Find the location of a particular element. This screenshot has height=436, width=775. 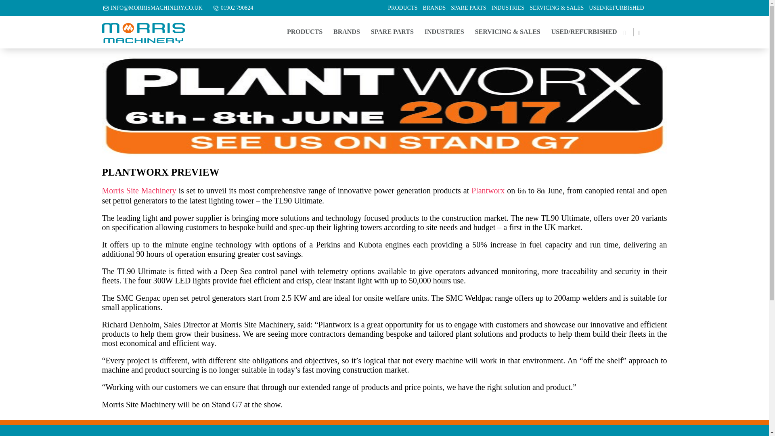

INDUSTRIES is located at coordinates (508, 8).